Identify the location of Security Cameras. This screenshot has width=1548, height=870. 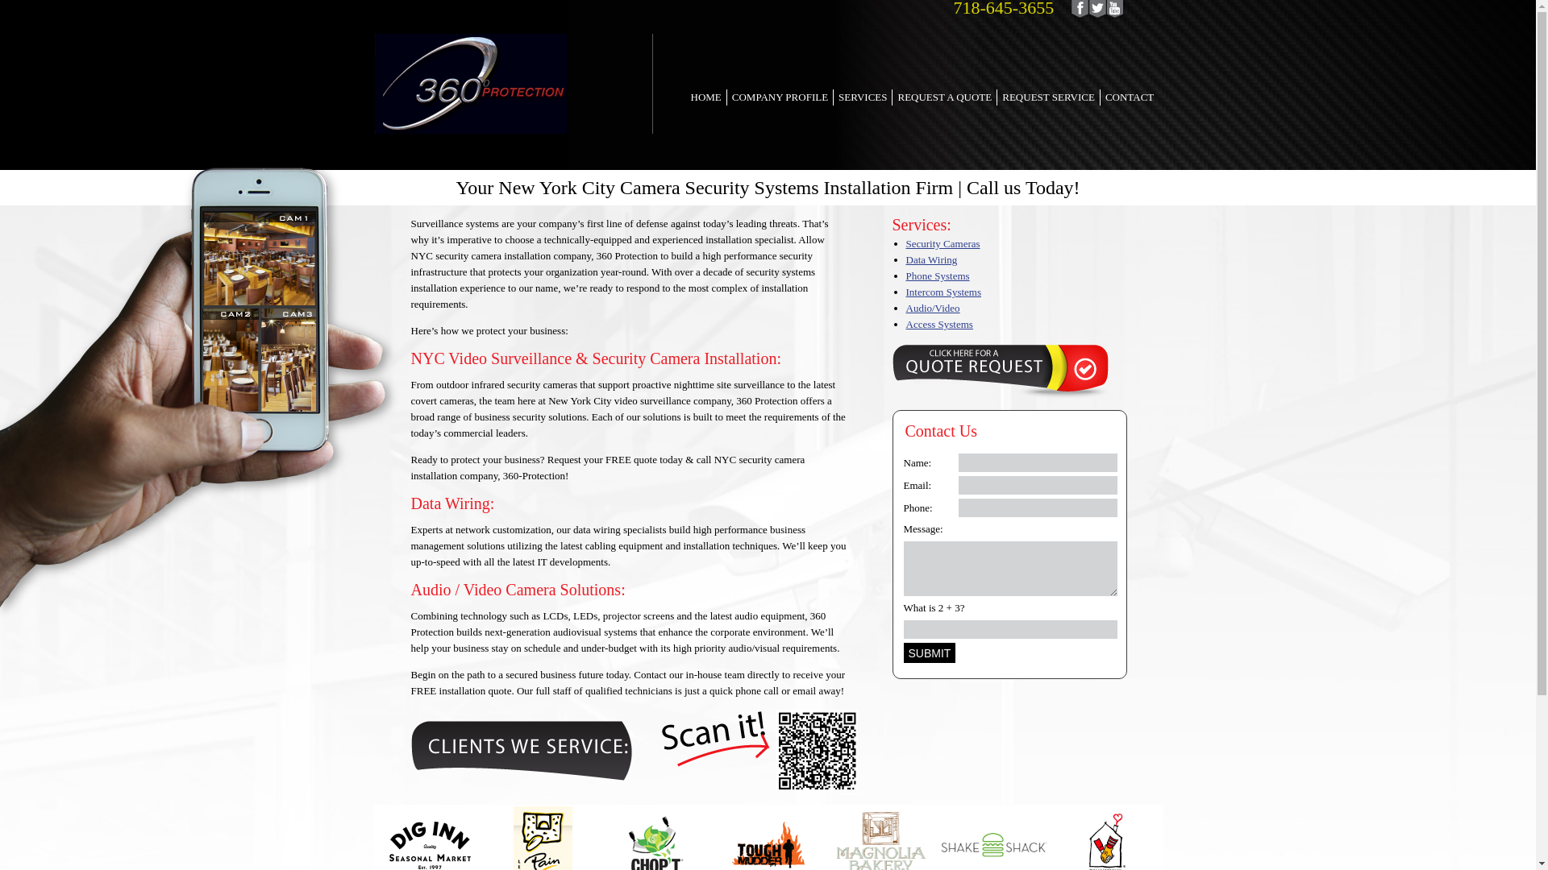
(943, 243).